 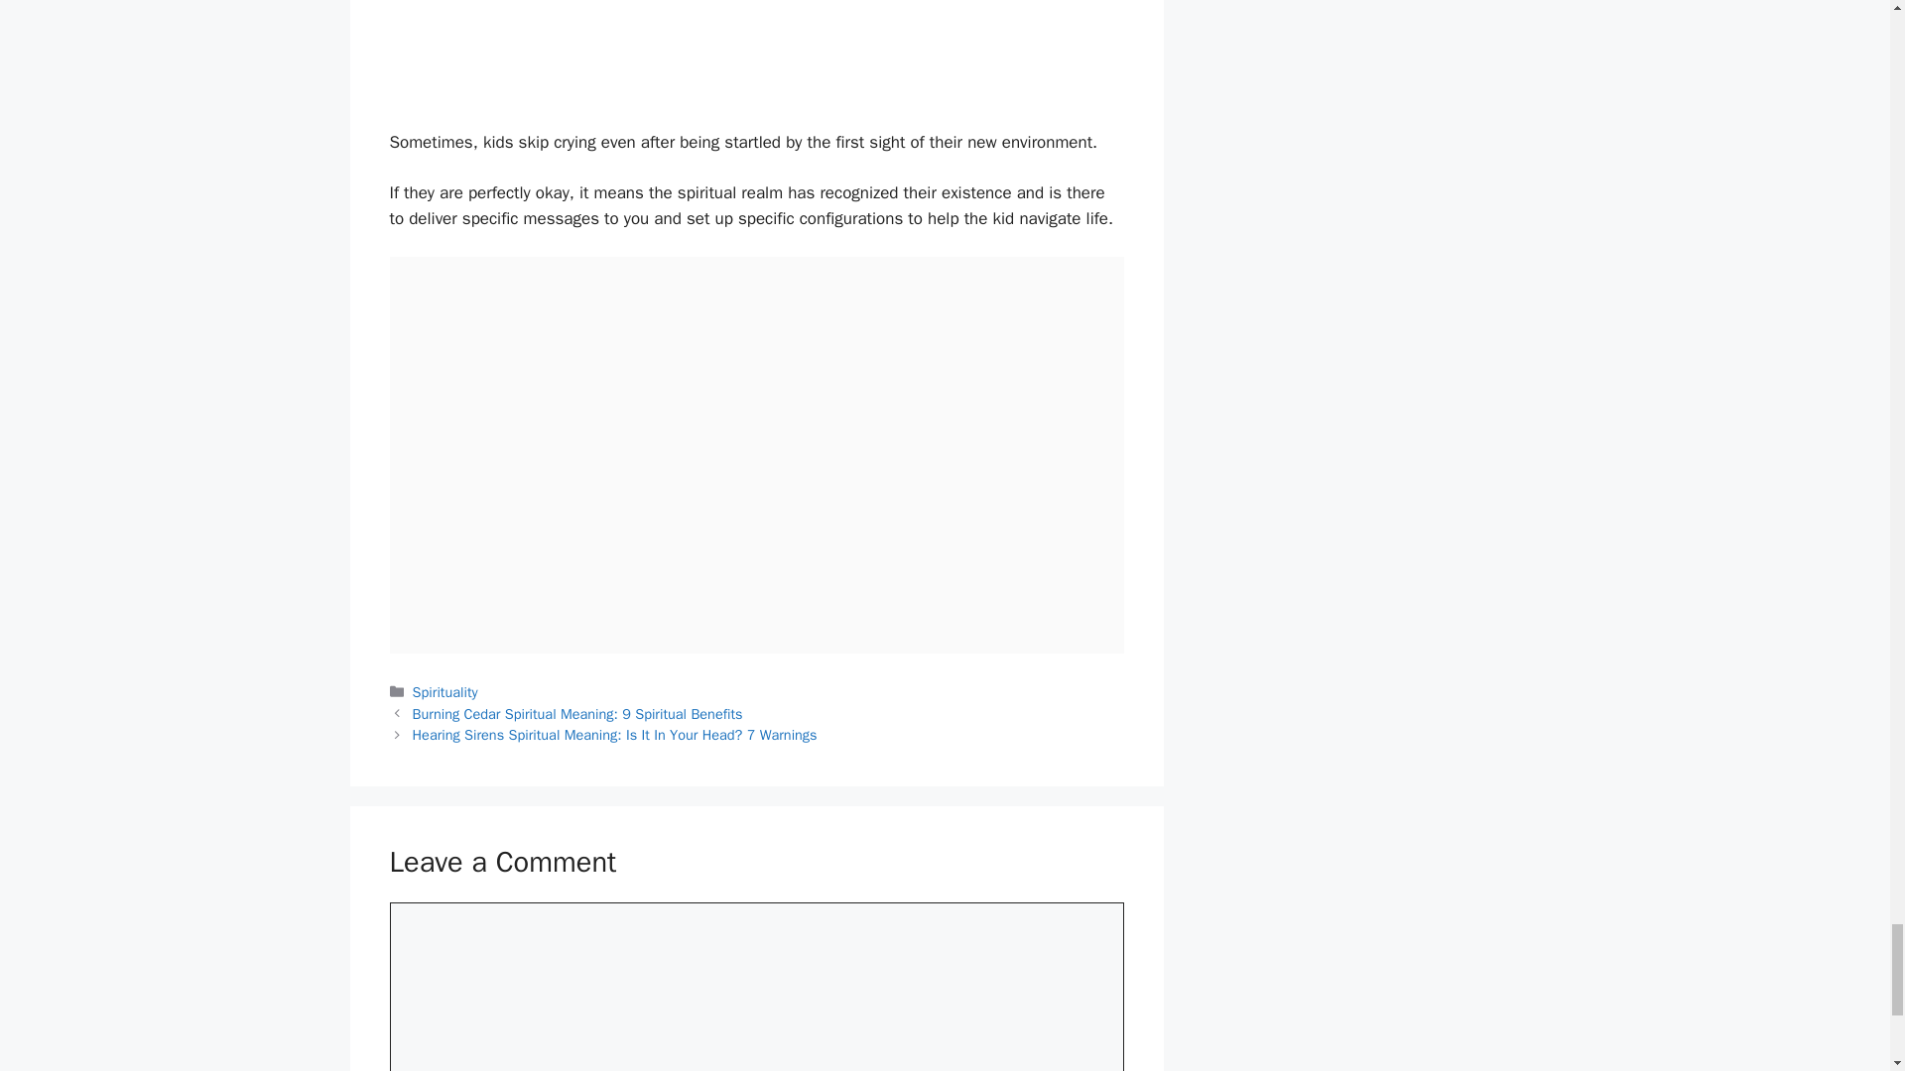 What do you see at coordinates (577, 714) in the screenshot?
I see `Burning Cedar Spiritual Meaning: 9 Spiritual Benefits` at bounding box center [577, 714].